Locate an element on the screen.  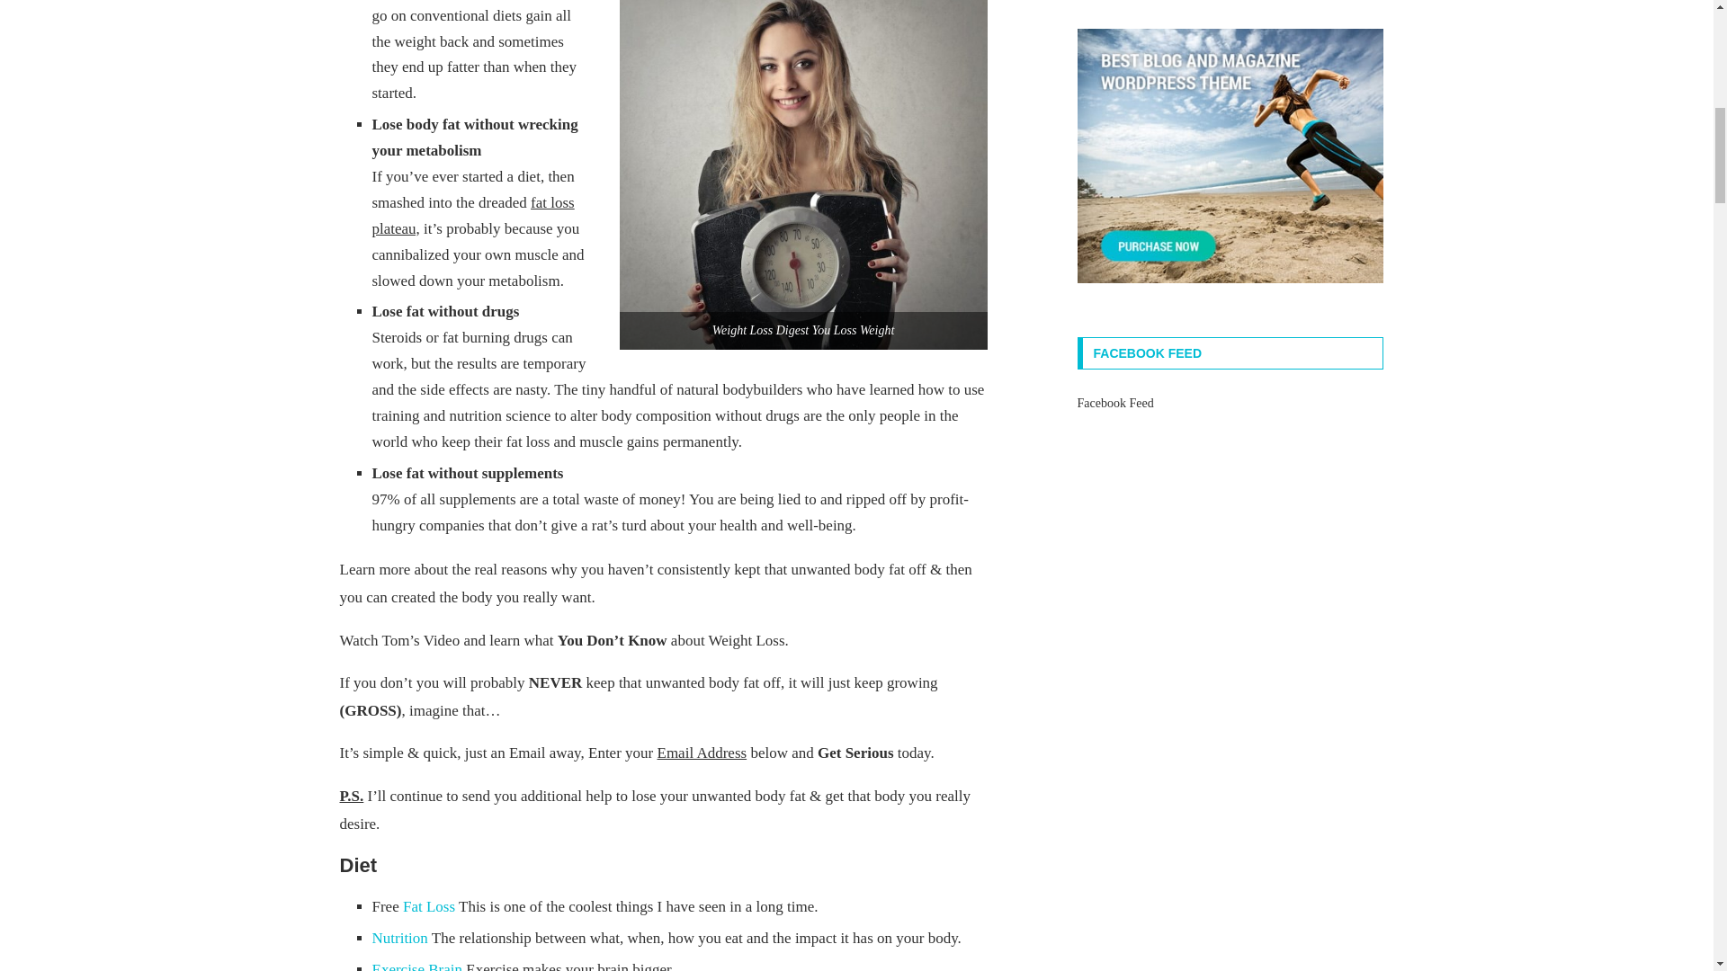
Exercise makes your brain bigger. is located at coordinates (417, 966).